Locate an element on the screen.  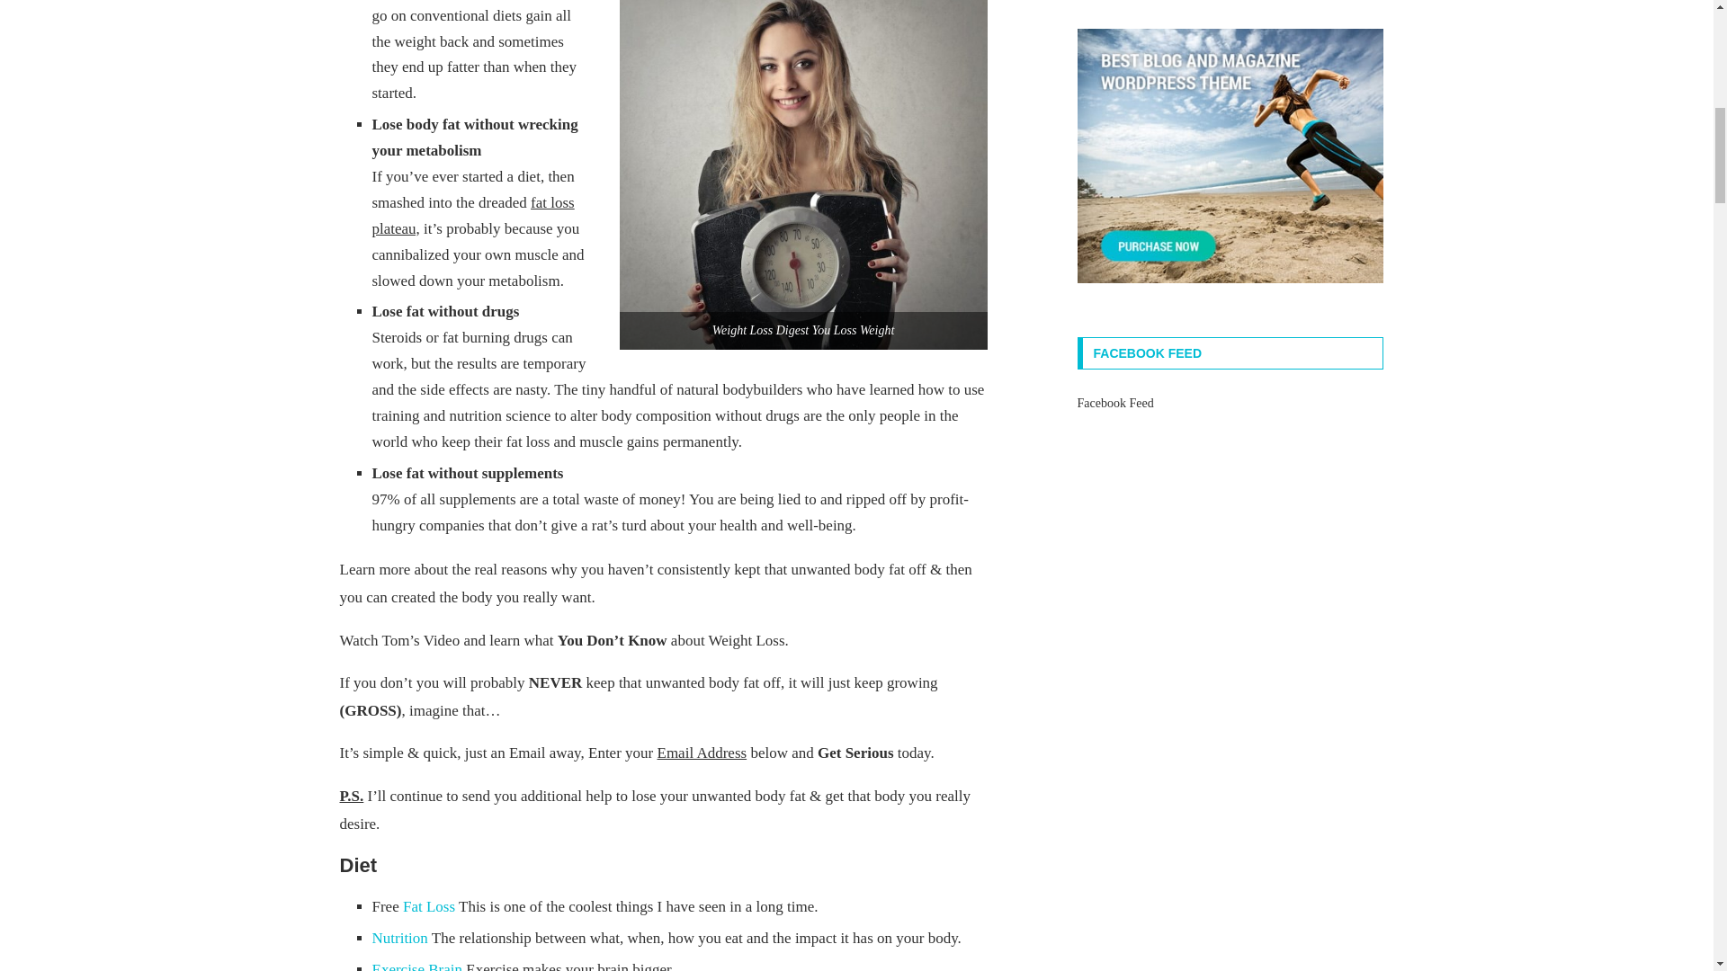
Exercise makes your brain bigger. is located at coordinates (417, 966).